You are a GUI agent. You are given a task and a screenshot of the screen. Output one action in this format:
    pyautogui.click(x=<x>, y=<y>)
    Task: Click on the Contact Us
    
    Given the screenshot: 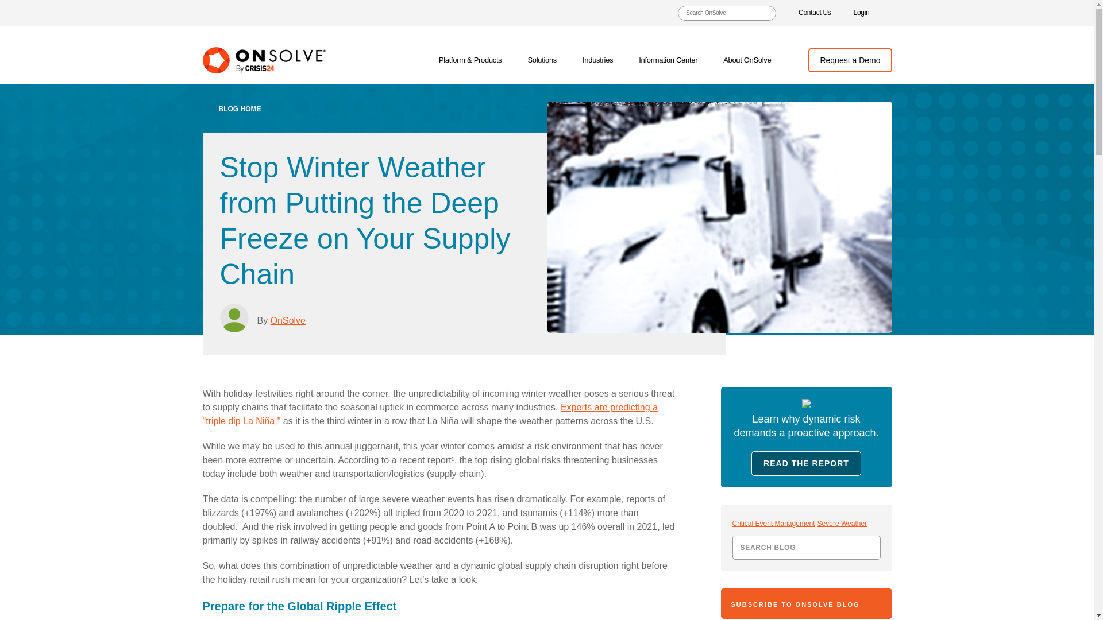 What is the action you would take?
    pyautogui.click(x=815, y=13)
    